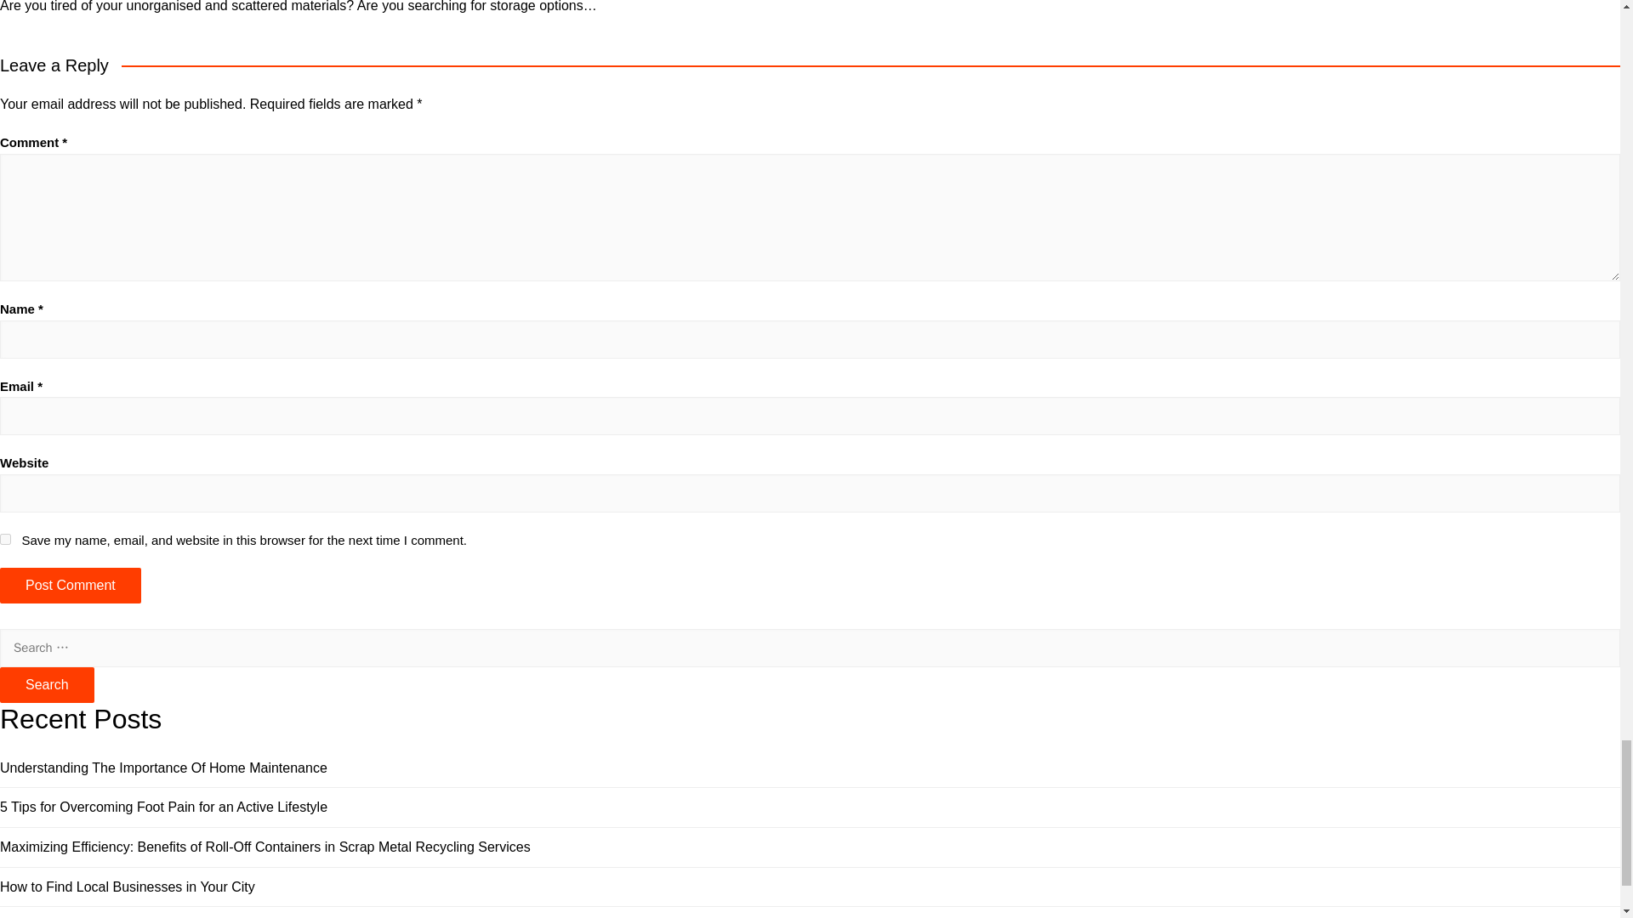 The height and width of the screenshot is (918, 1633). I want to click on Search, so click(48, 685).